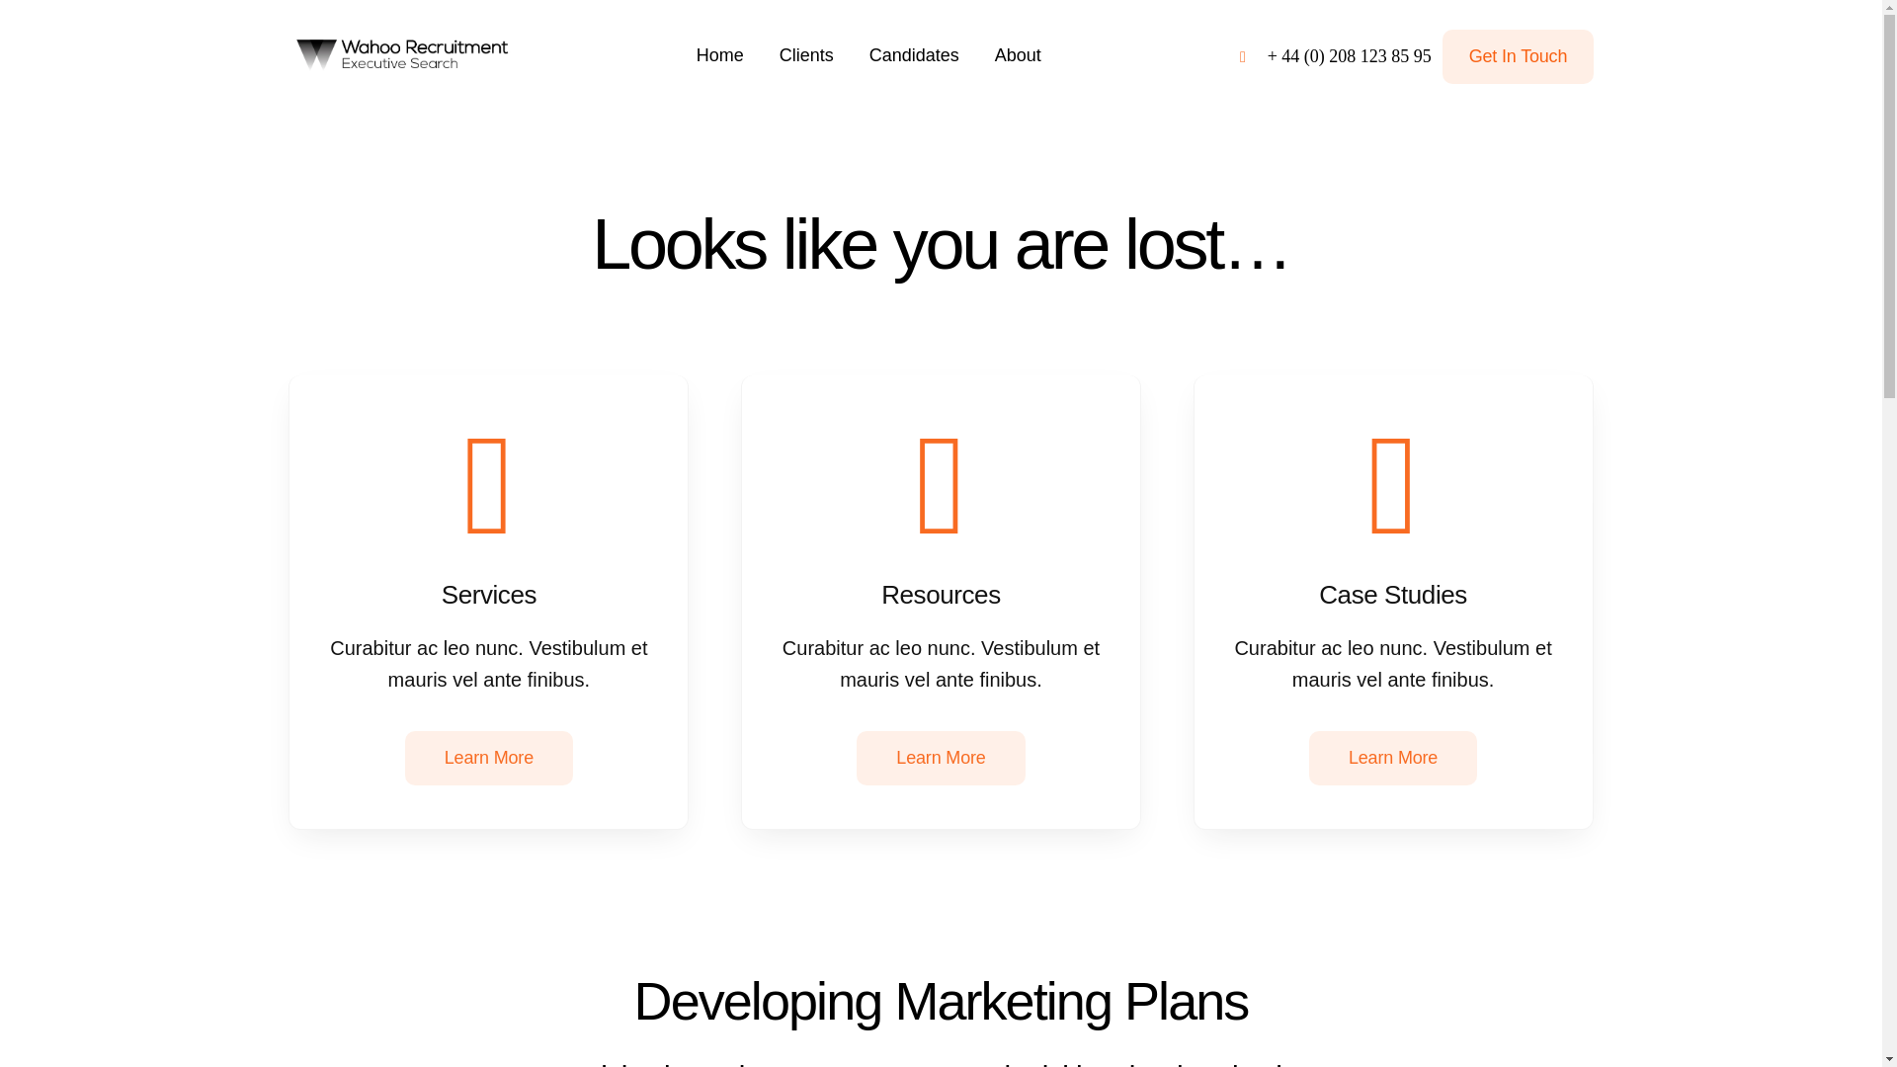  I want to click on Learn More, so click(941, 757).